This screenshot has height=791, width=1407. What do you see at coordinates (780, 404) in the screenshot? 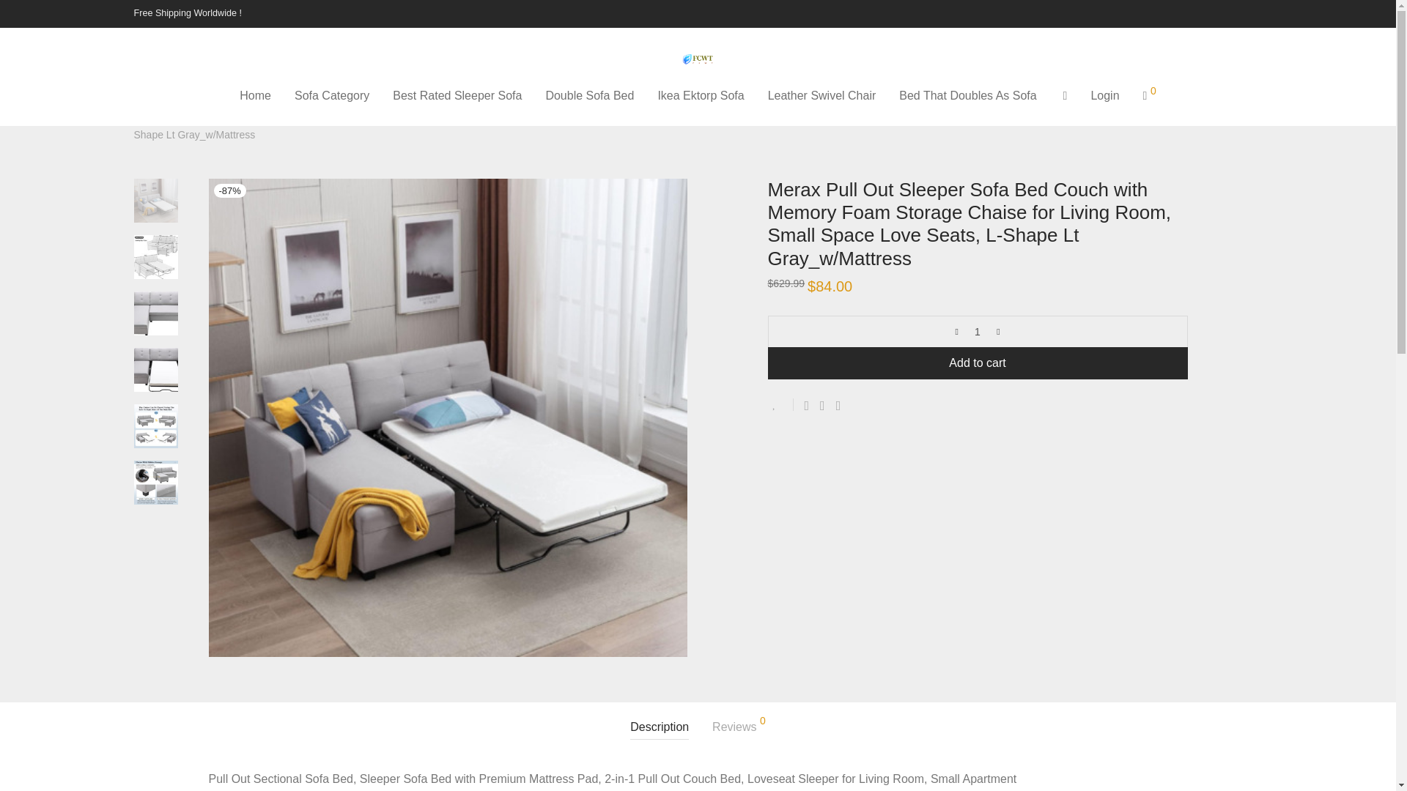
I see `Add to Wishlist` at bounding box center [780, 404].